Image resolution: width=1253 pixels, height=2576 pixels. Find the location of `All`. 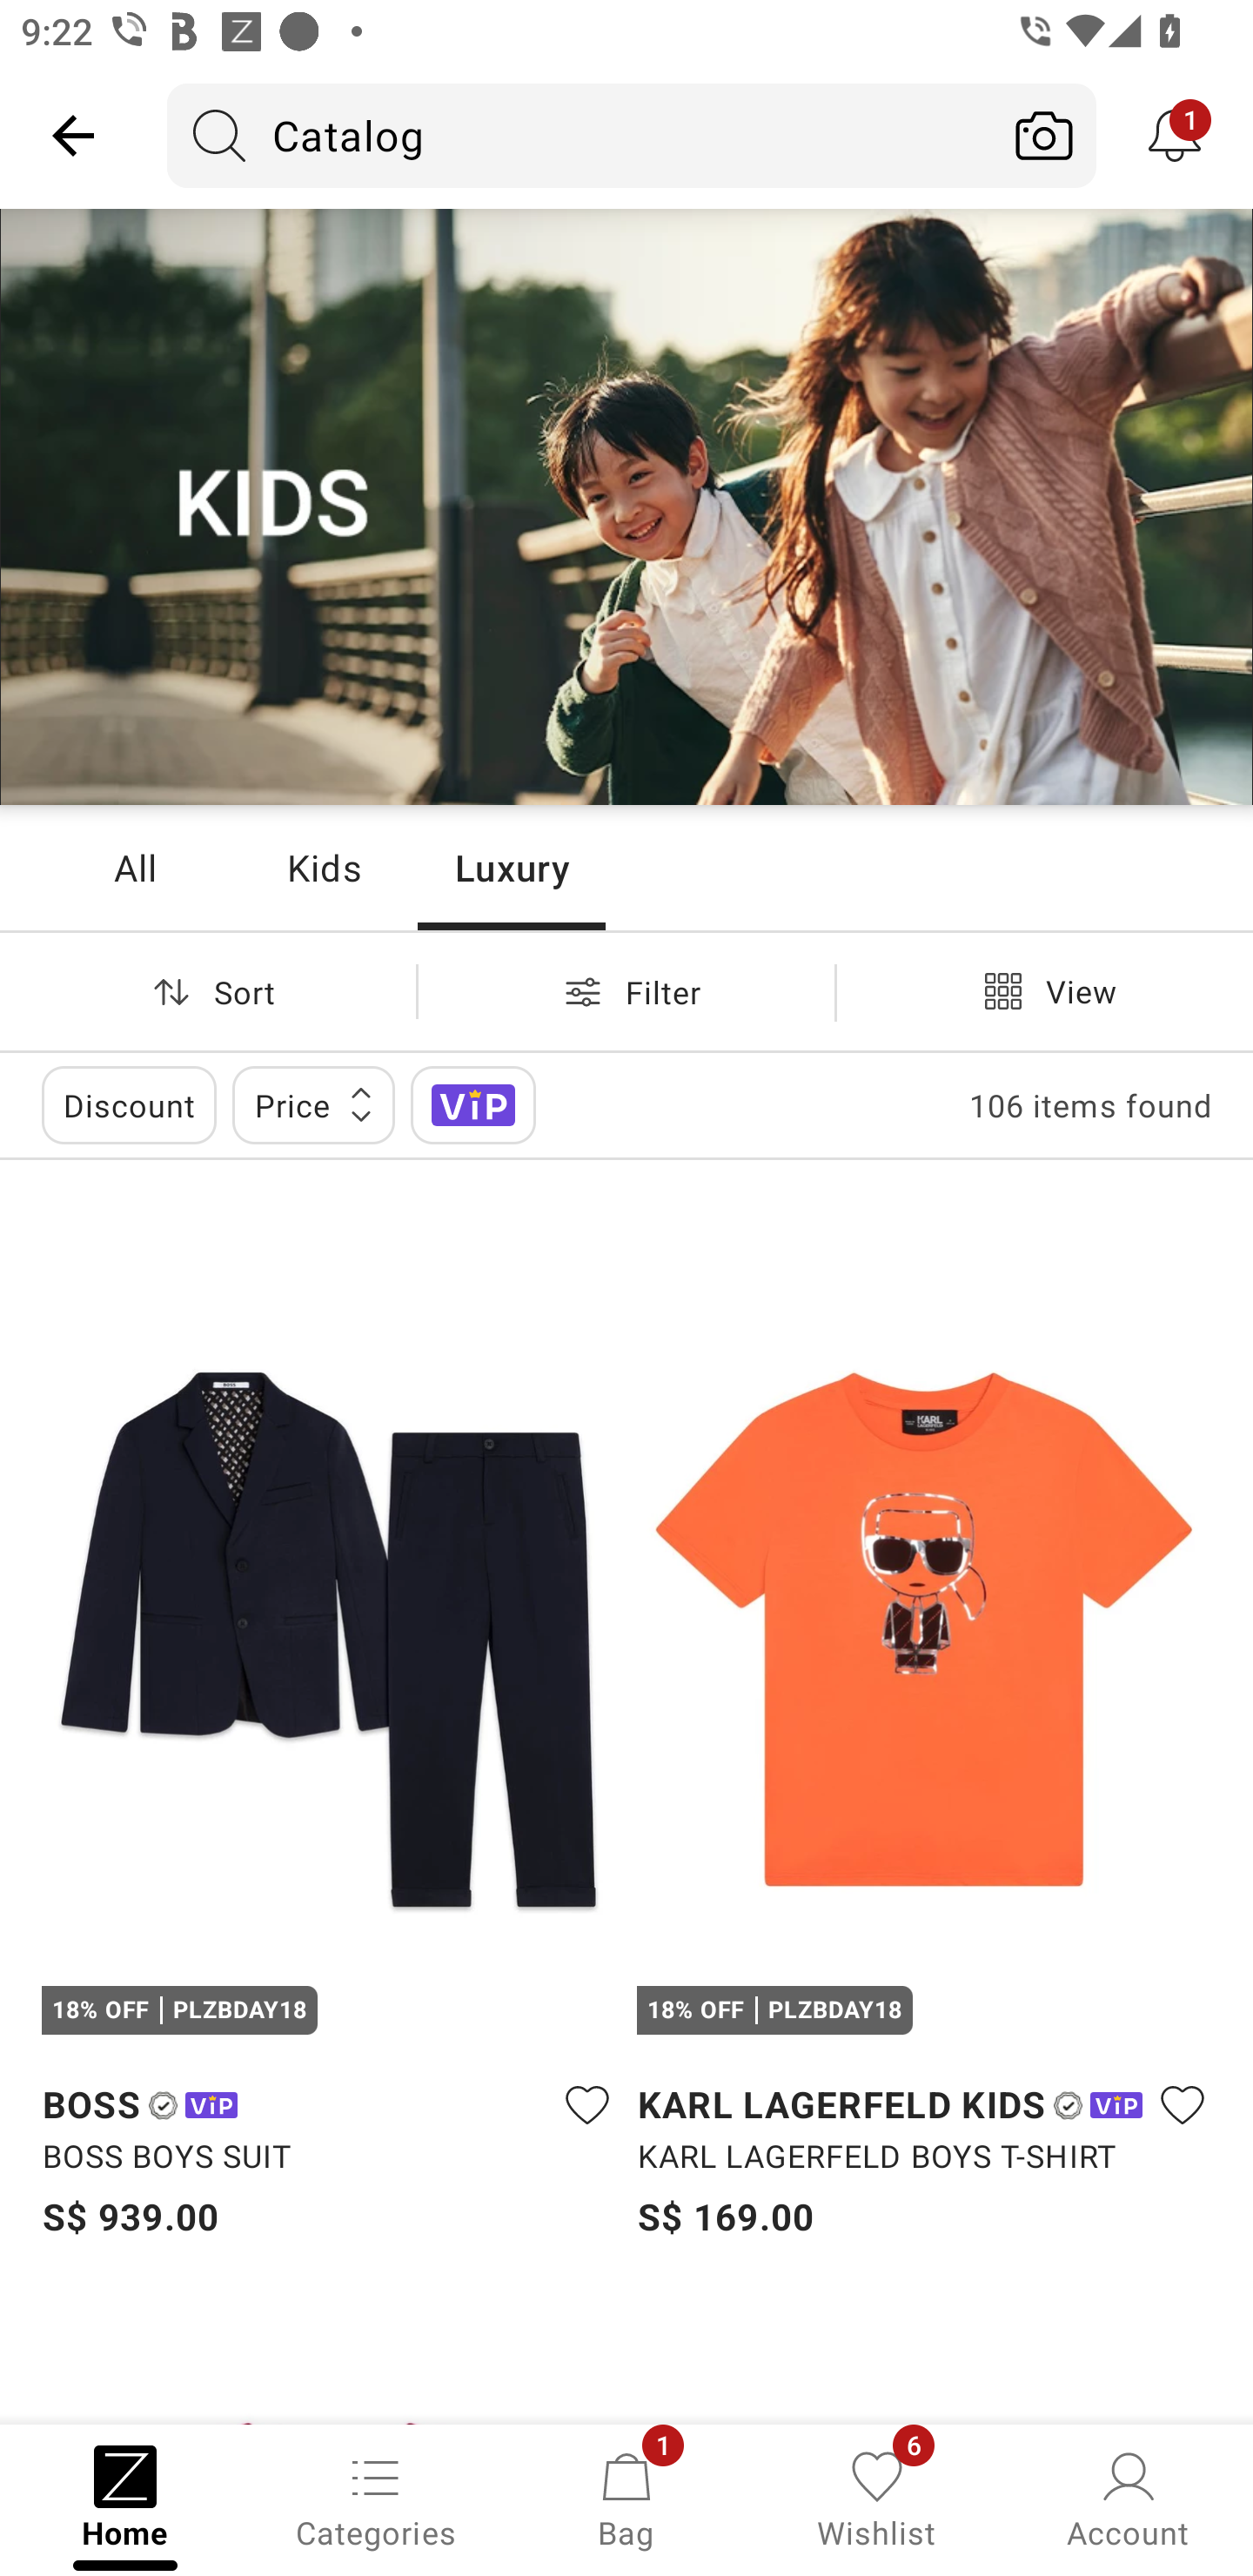

All is located at coordinates (135, 867).